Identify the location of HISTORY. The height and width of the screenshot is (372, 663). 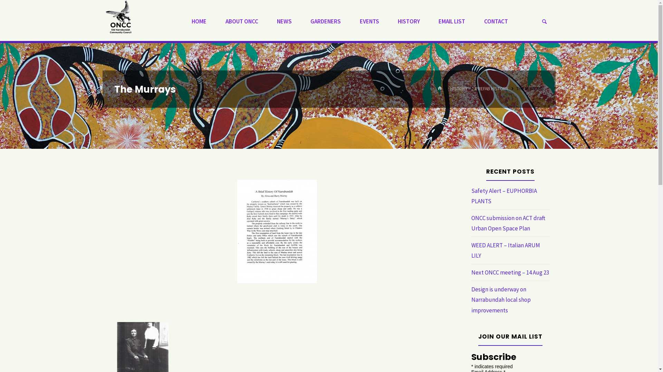
(459, 89).